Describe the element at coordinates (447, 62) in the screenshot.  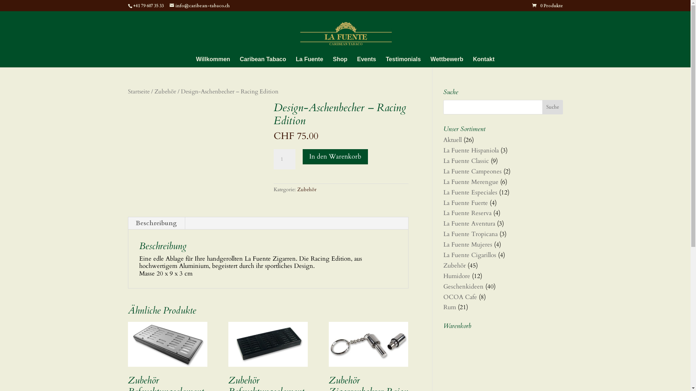
I see `Wettbewerb` at that location.